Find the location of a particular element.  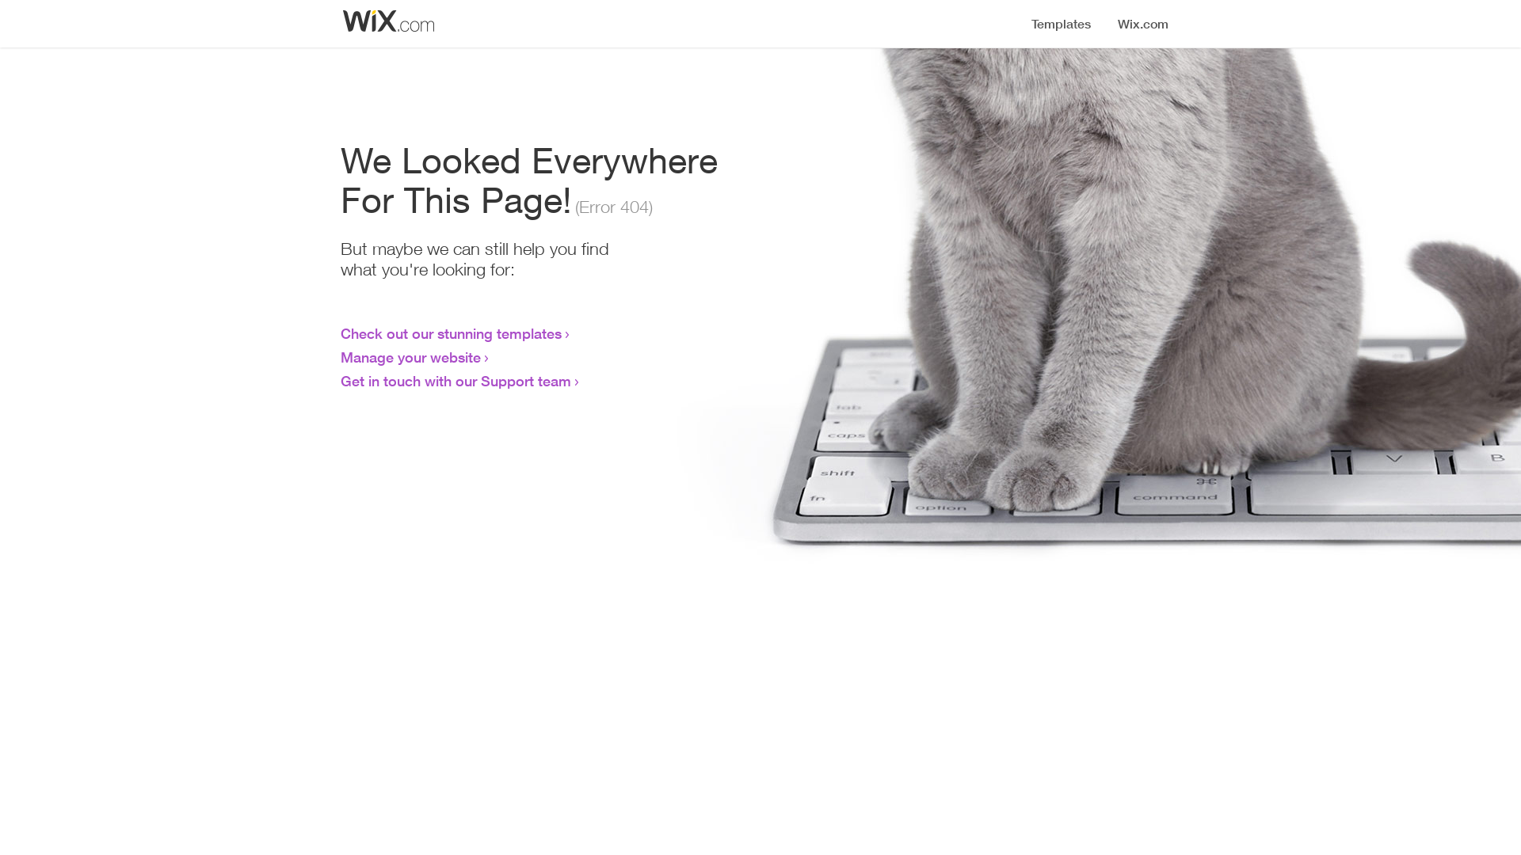

Manage your website is located at coordinates (410, 357).